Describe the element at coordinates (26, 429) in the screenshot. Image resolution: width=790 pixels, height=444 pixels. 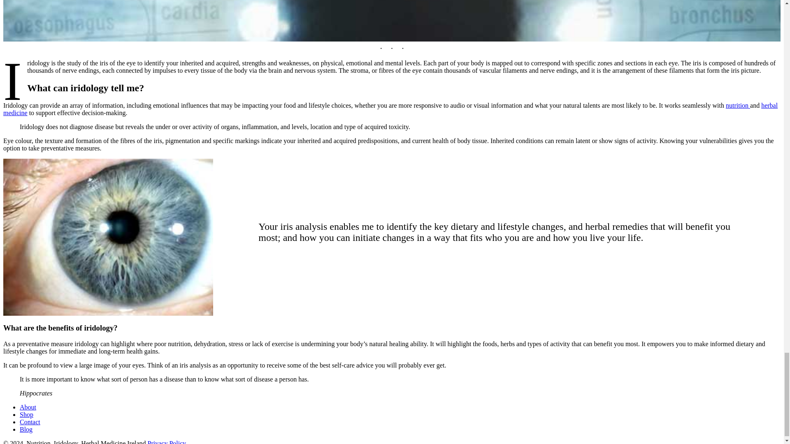
I see `Blog` at that location.